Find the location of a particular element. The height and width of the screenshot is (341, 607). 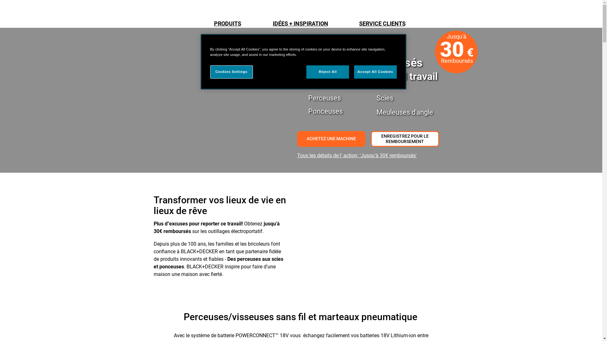

Cookies Settings is located at coordinates (231, 72).